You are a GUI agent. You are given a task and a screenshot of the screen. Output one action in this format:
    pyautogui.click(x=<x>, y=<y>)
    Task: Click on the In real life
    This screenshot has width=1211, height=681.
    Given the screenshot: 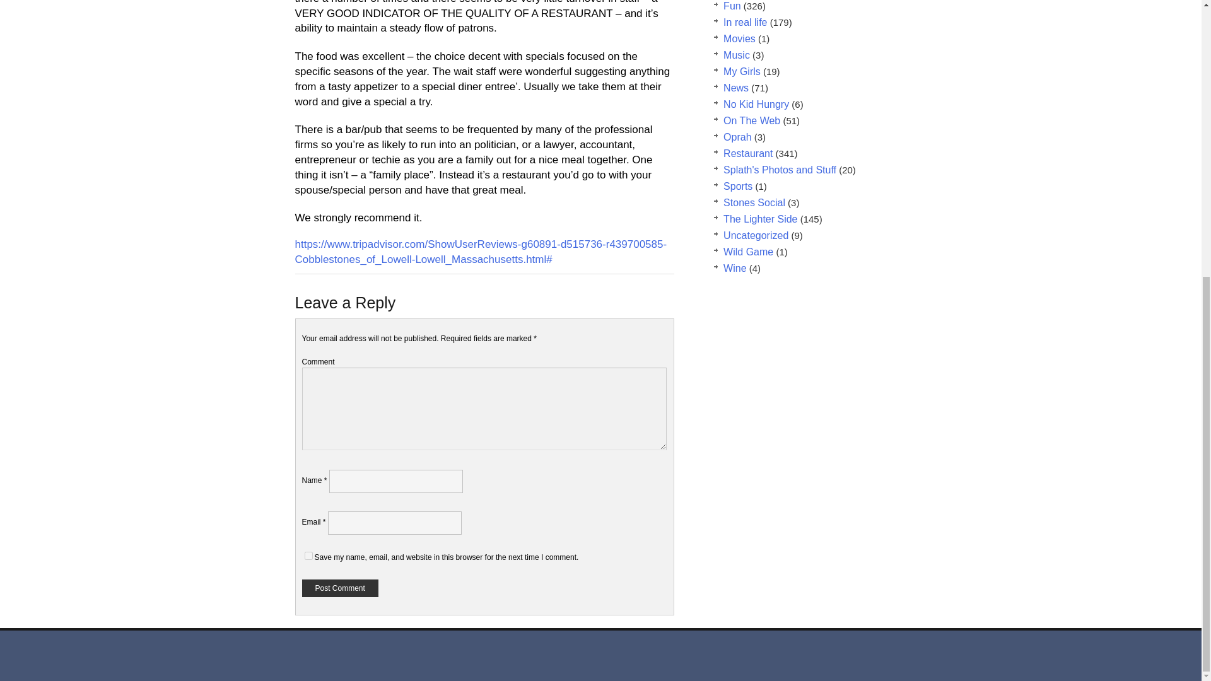 What is the action you would take?
    pyautogui.click(x=744, y=23)
    